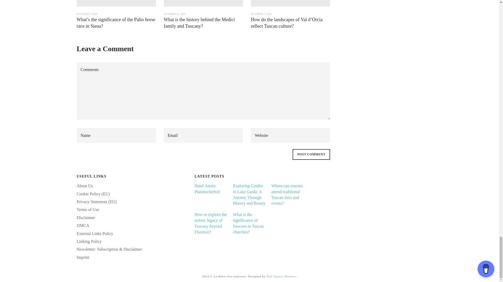 The image size is (503, 282). Describe the element at coordinates (311, 154) in the screenshot. I see `Post Comment` at that location.